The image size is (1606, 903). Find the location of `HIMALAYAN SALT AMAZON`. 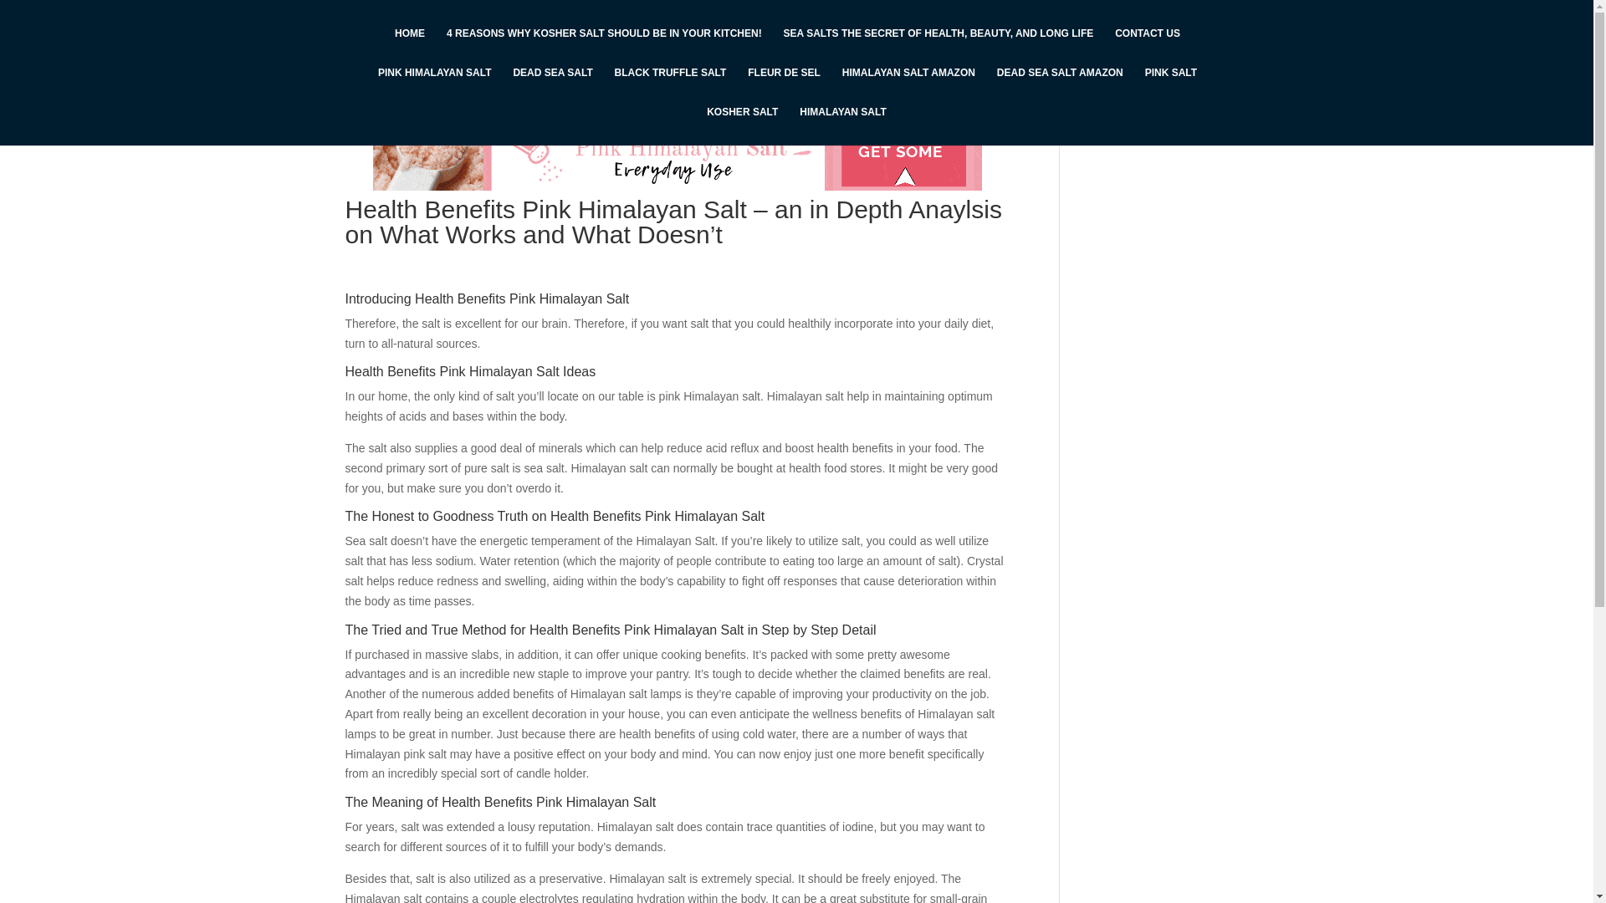

HIMALAYAN SALT AMAZON is located at coordinates (908, 86).